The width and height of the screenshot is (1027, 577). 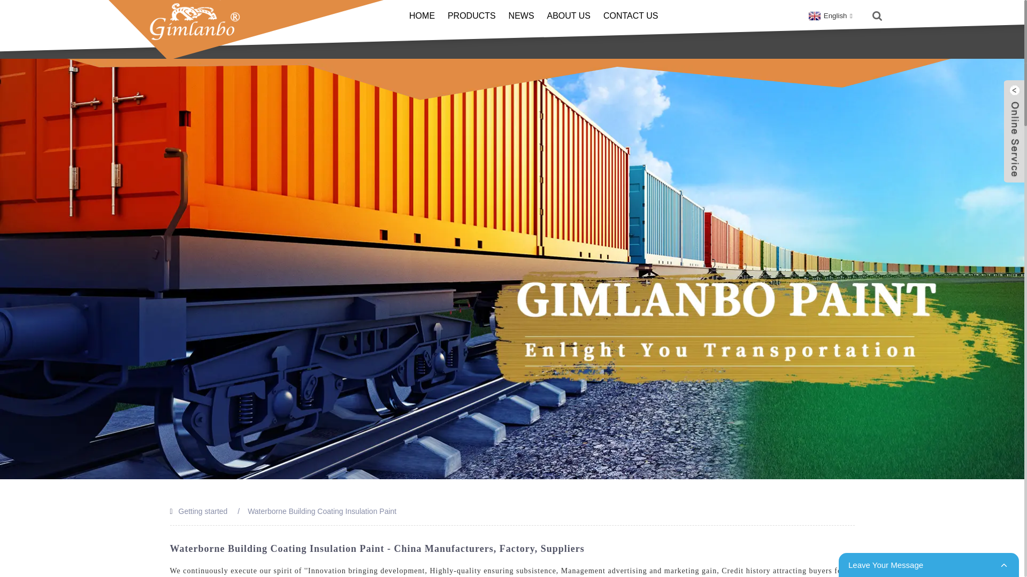 I want to click on CONTACT US, so click(x=631, y=16).